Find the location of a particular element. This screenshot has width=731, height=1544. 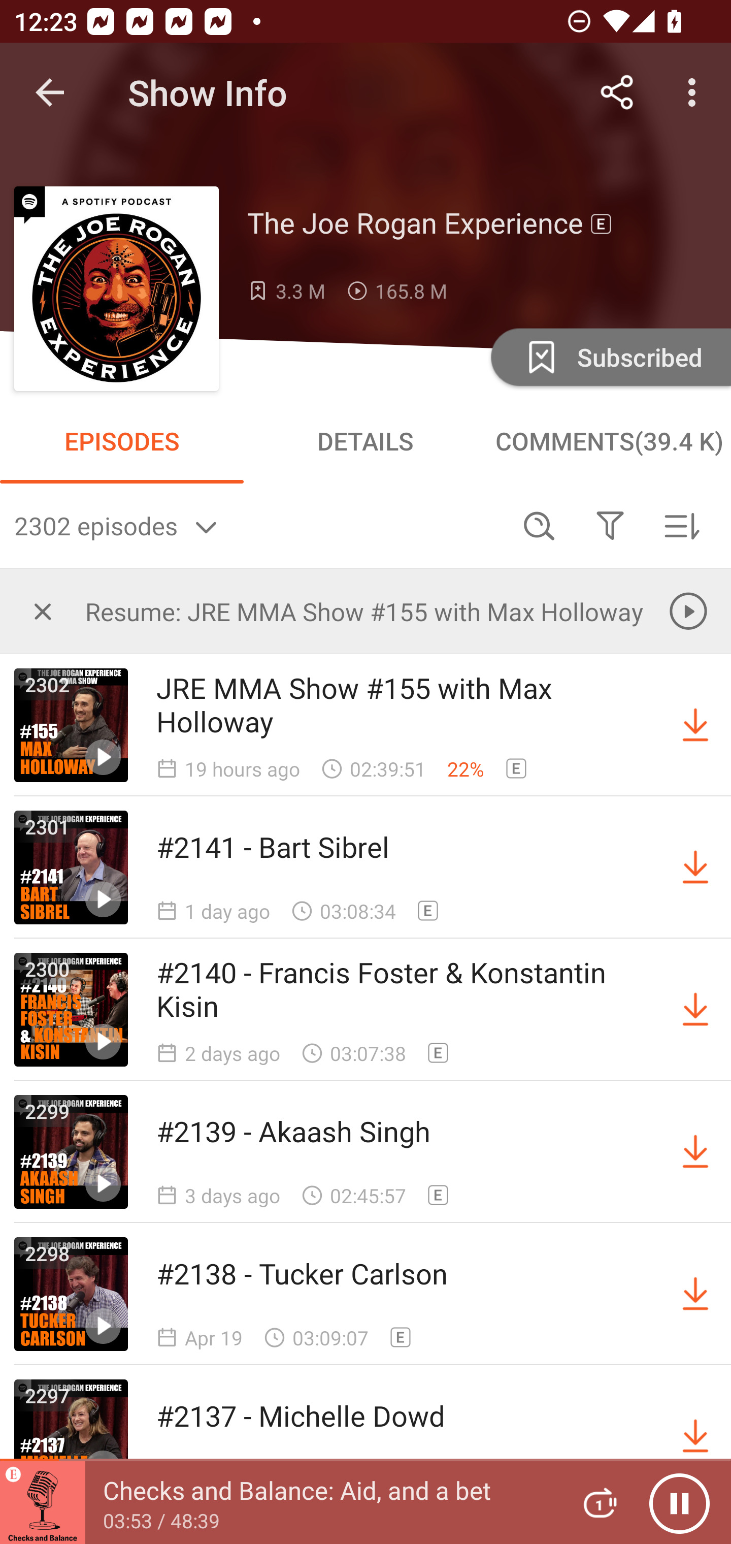

DETAILS is located at coordinates (365, 441).